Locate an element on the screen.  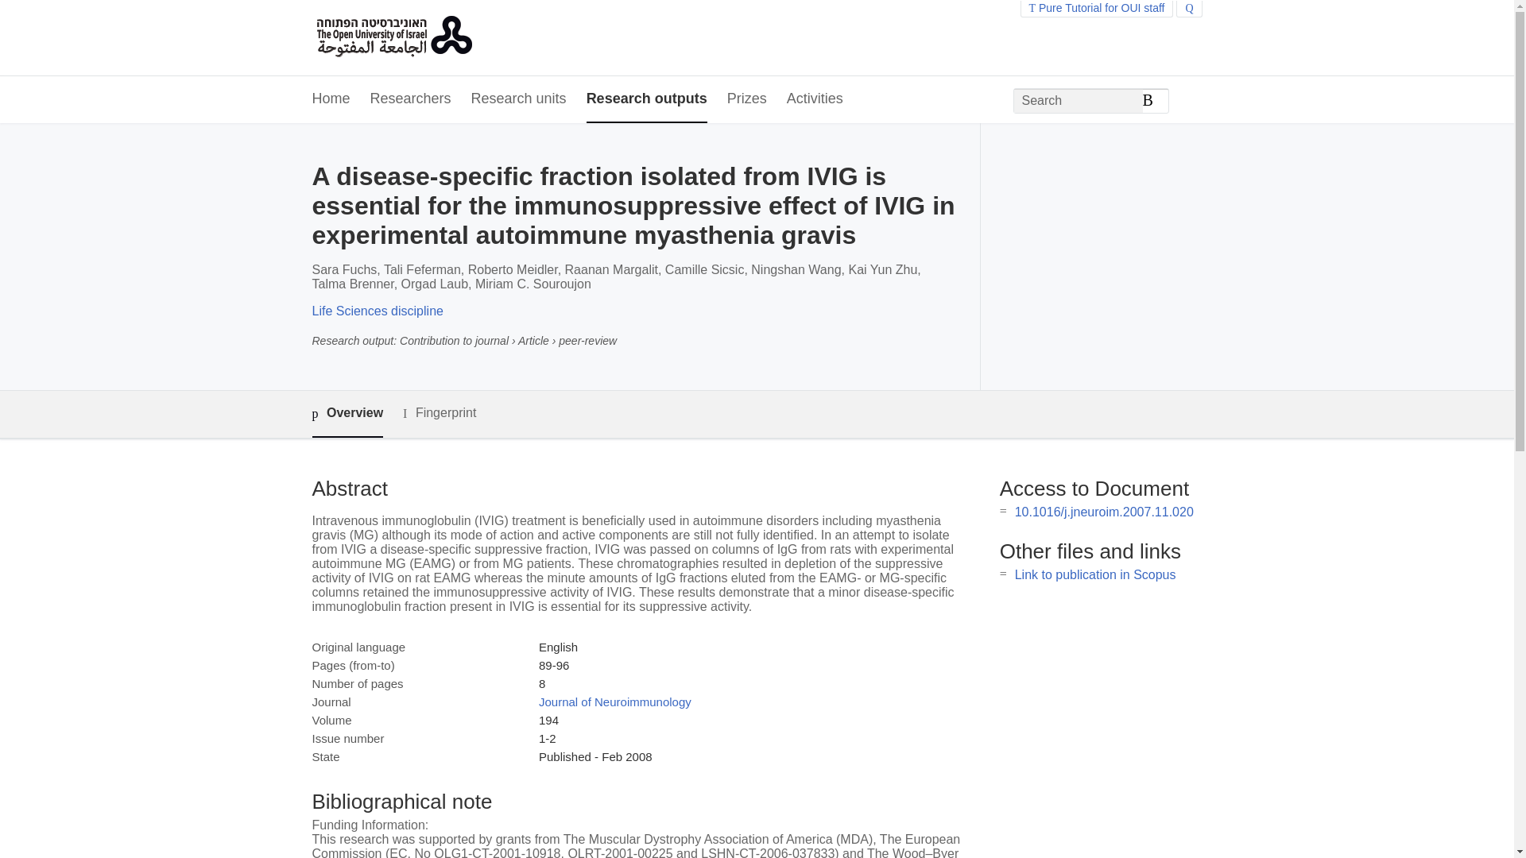
Link to publication in Scopus is located at coordinates (1095, 574).